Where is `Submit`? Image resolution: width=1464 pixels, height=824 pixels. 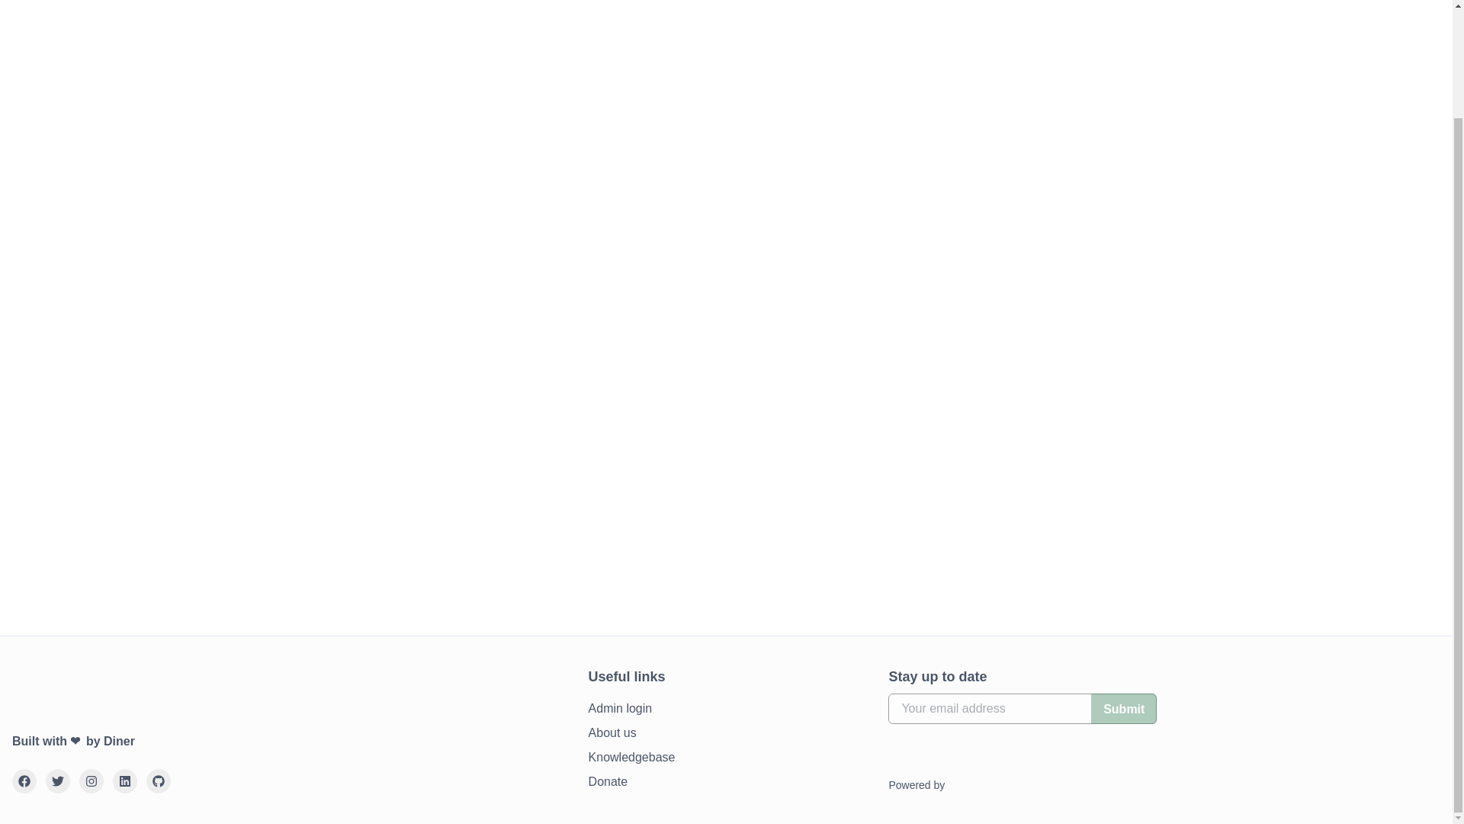
Submit is located at coordinates (1123, 709).